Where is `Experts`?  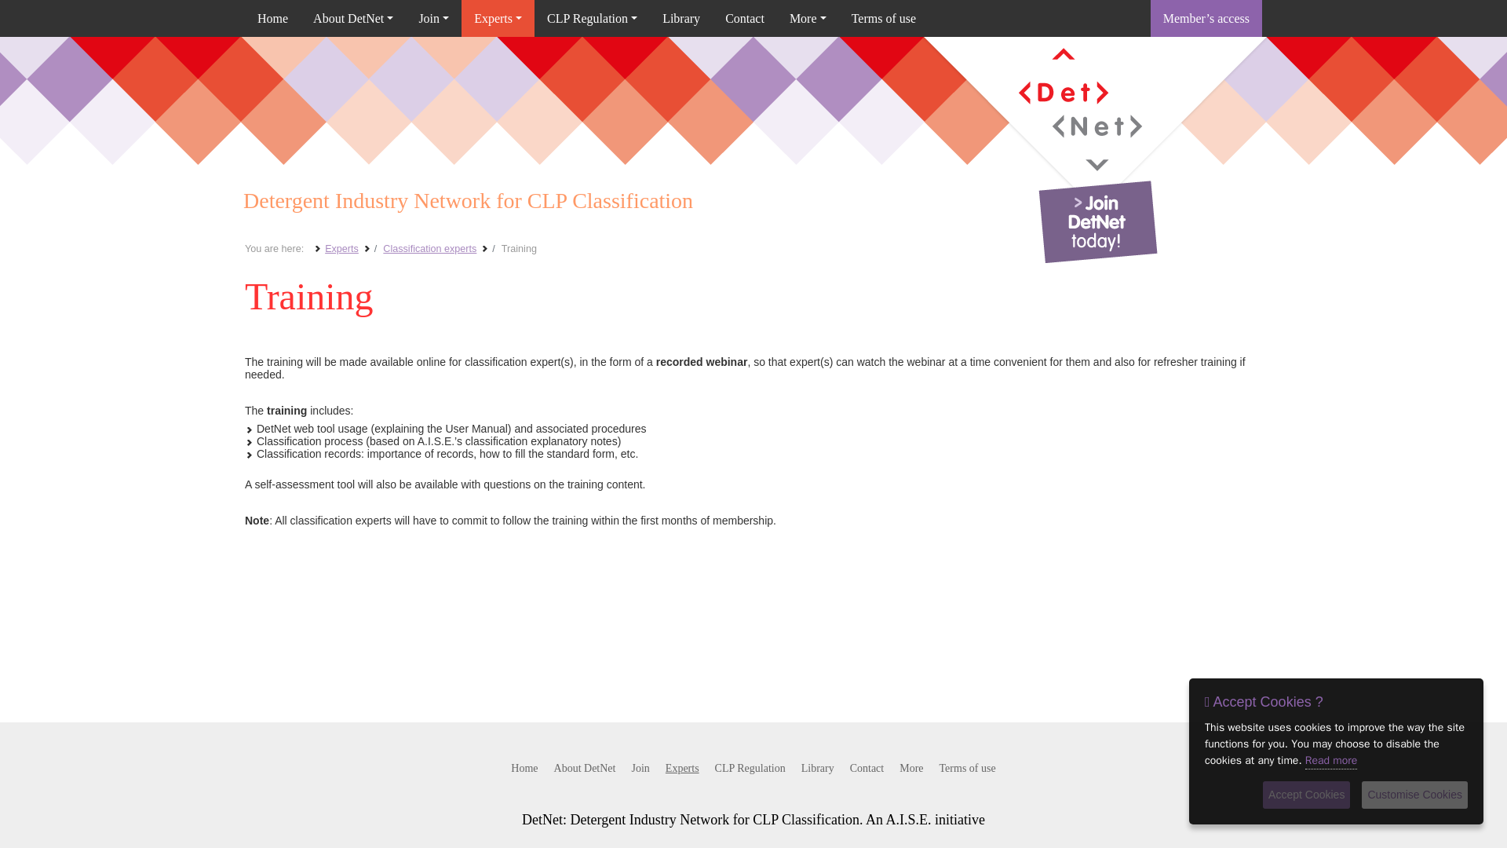 Experts is located at coordinates (498, 19).